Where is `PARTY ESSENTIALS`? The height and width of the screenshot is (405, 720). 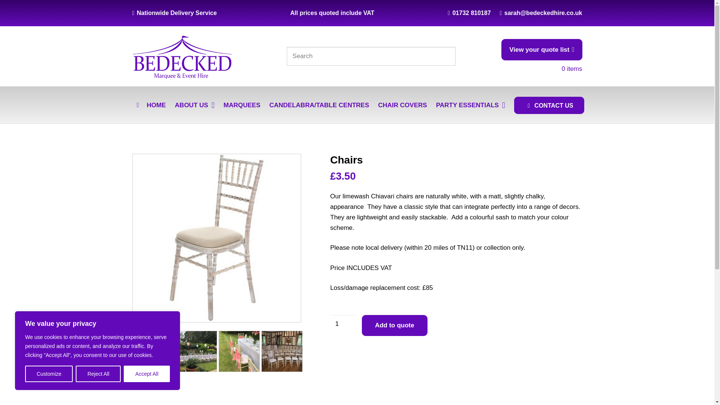
PARTY ESSENTIALS is located at coordinates (470, 105).